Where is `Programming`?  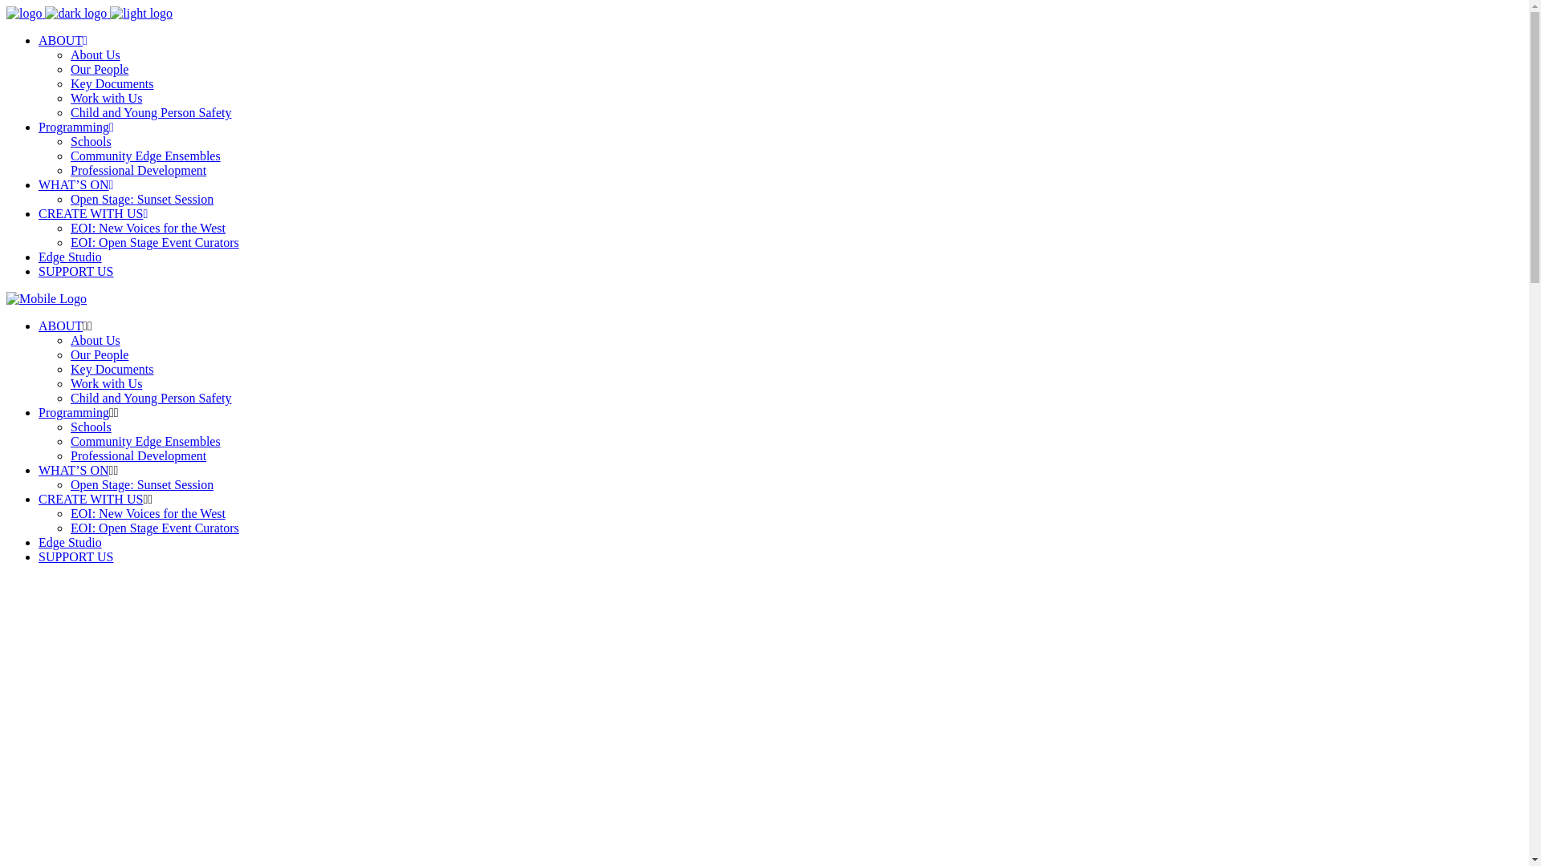
Programming is located at coordinates (74, 412).